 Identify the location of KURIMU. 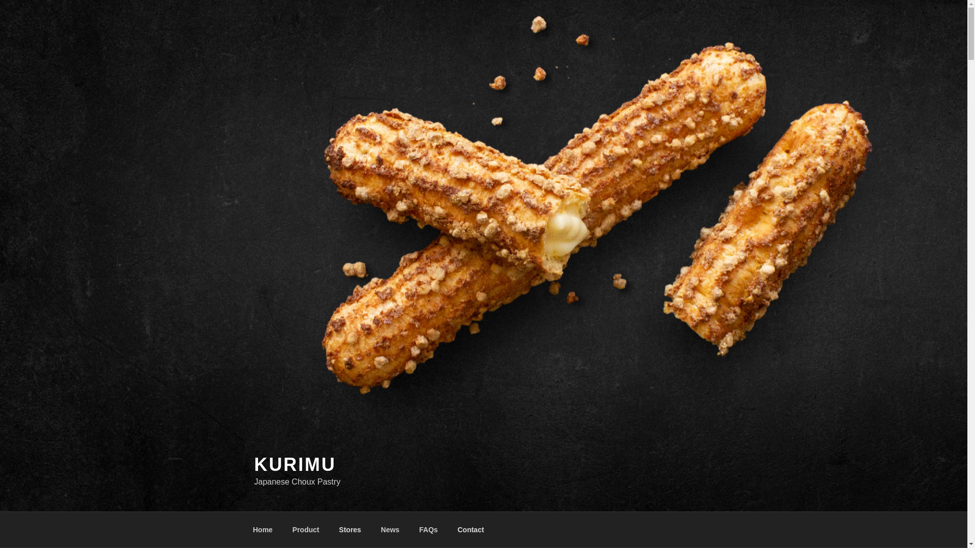
(295, 465).